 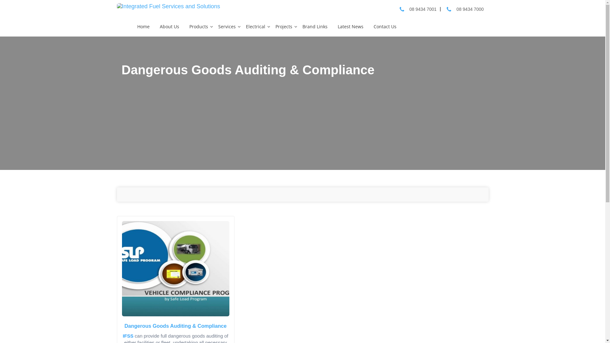 What do you see at coordinates (423, 9) in the screenshot?
I see `08 9434 7001` at bounding box center [423, 9].